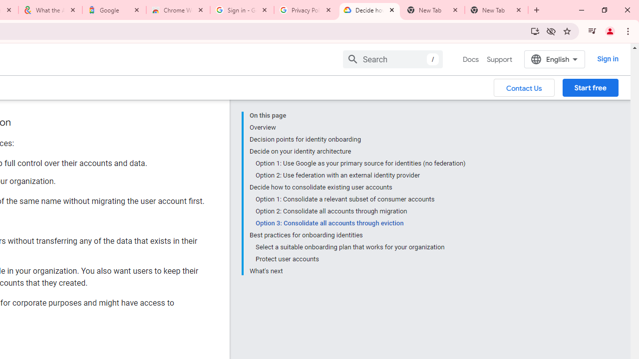 This screenshot has height=359, width=639. I want to click on Decide on your identity architecture, so click(357, 152).